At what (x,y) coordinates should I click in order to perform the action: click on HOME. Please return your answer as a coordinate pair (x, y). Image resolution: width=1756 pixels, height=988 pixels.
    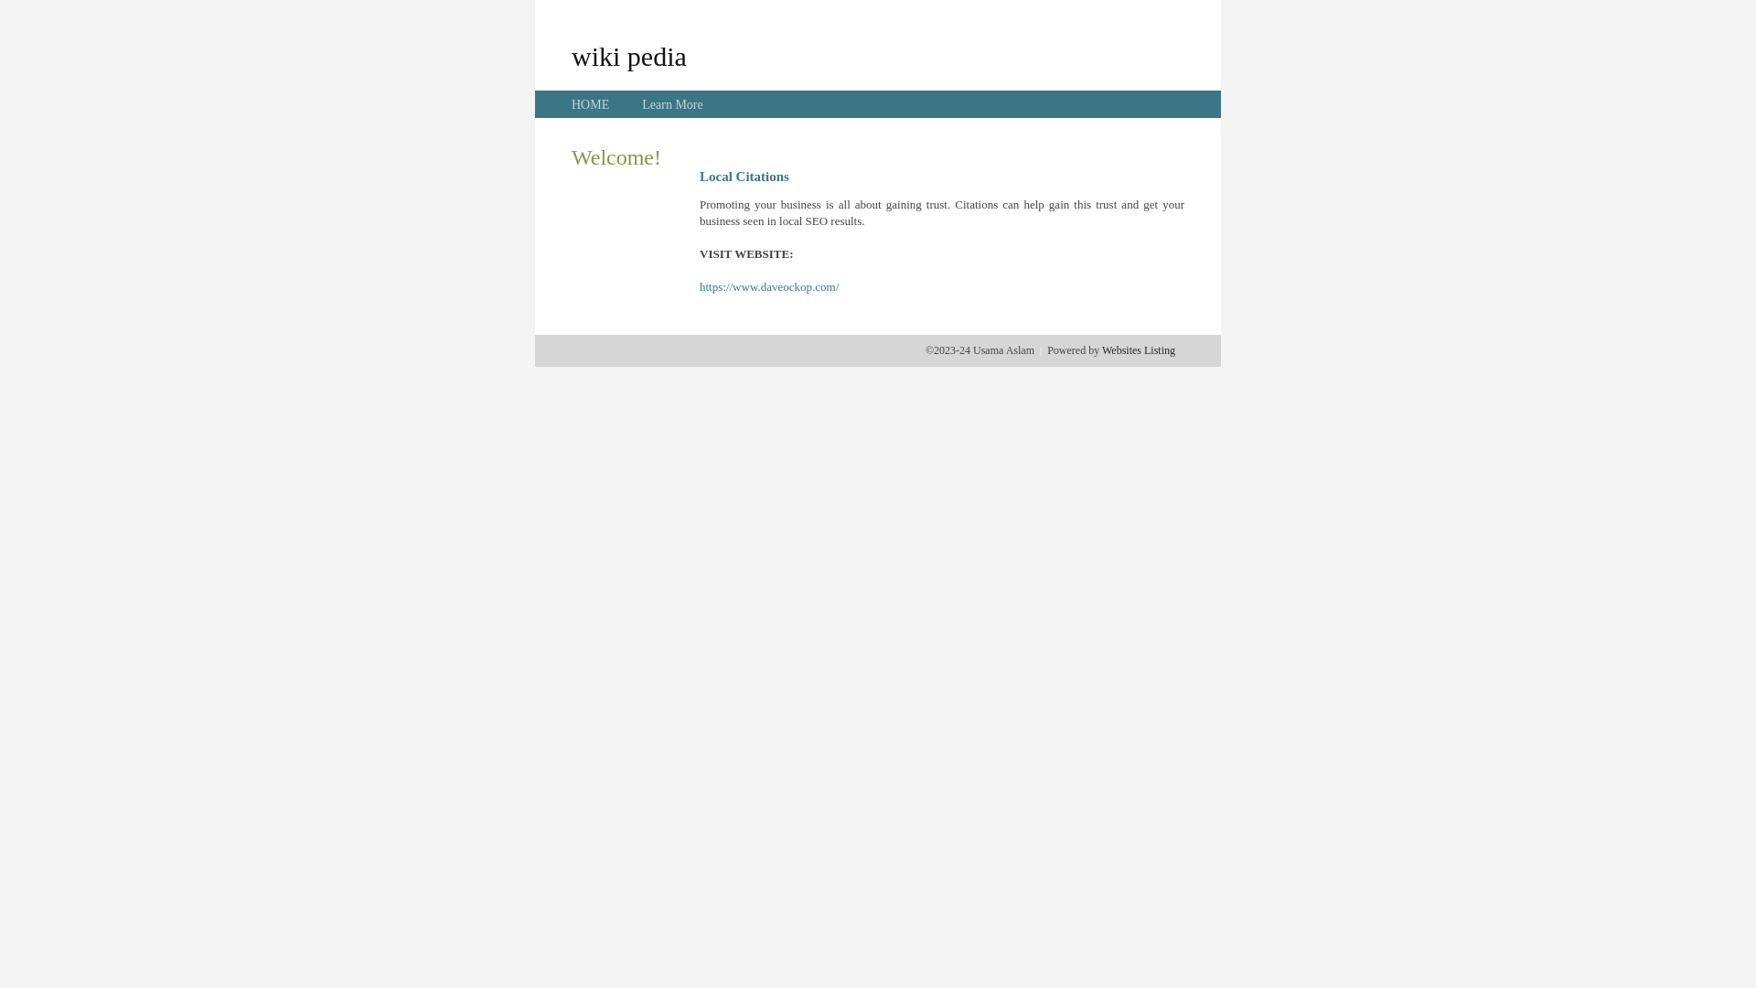
    Looking at the image, I should click on (591, 104).